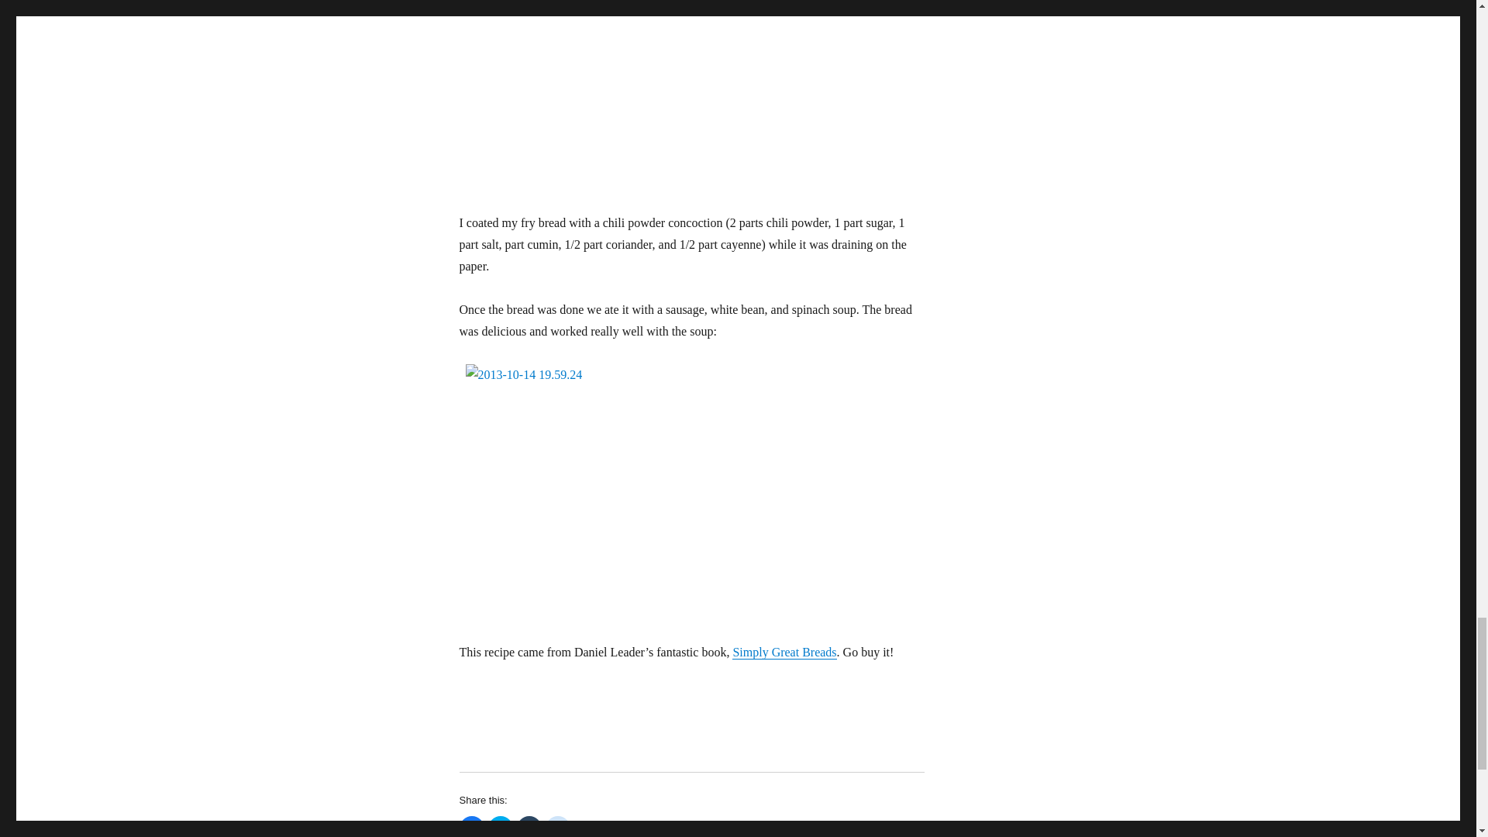  Describe the element at coordinates (529, 826) in the screenshot. I see `Click to share on Tumblr` at that location.